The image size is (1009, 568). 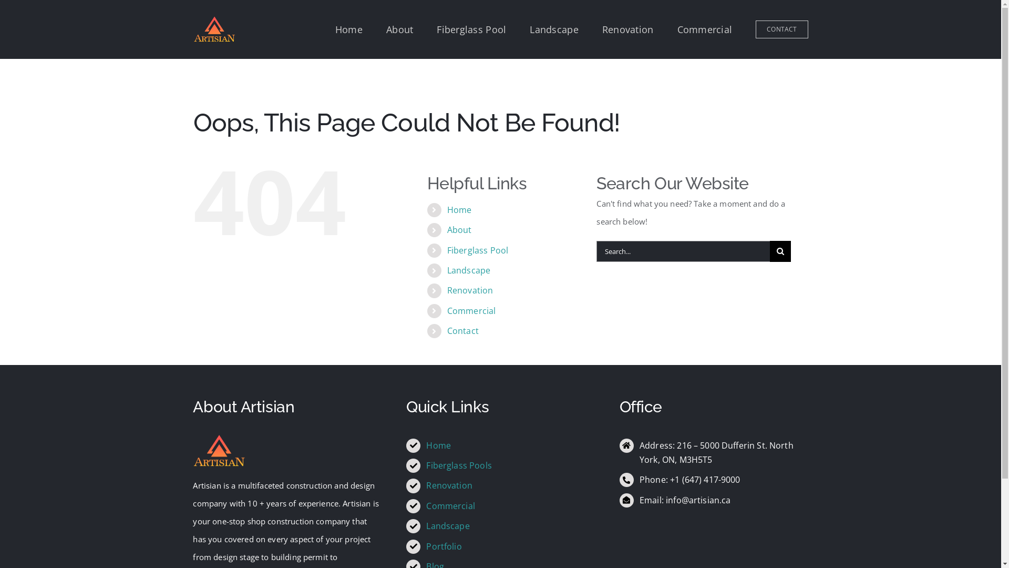 What do you see at coordinates (459, 465) in the screenshot?
I see `Fiberglass Pools` at bounding box center [459, 465].